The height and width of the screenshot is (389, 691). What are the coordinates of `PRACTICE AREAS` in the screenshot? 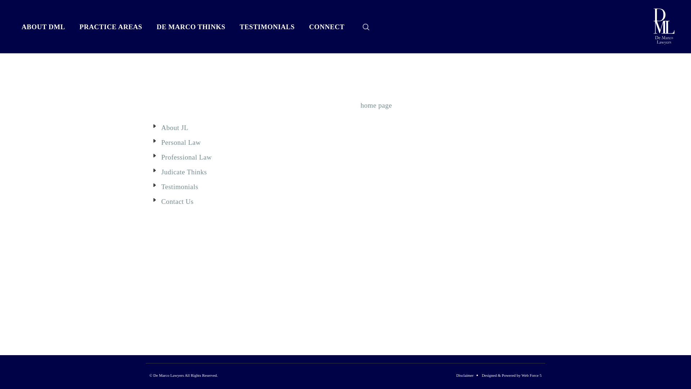 It's located at (111, 27).